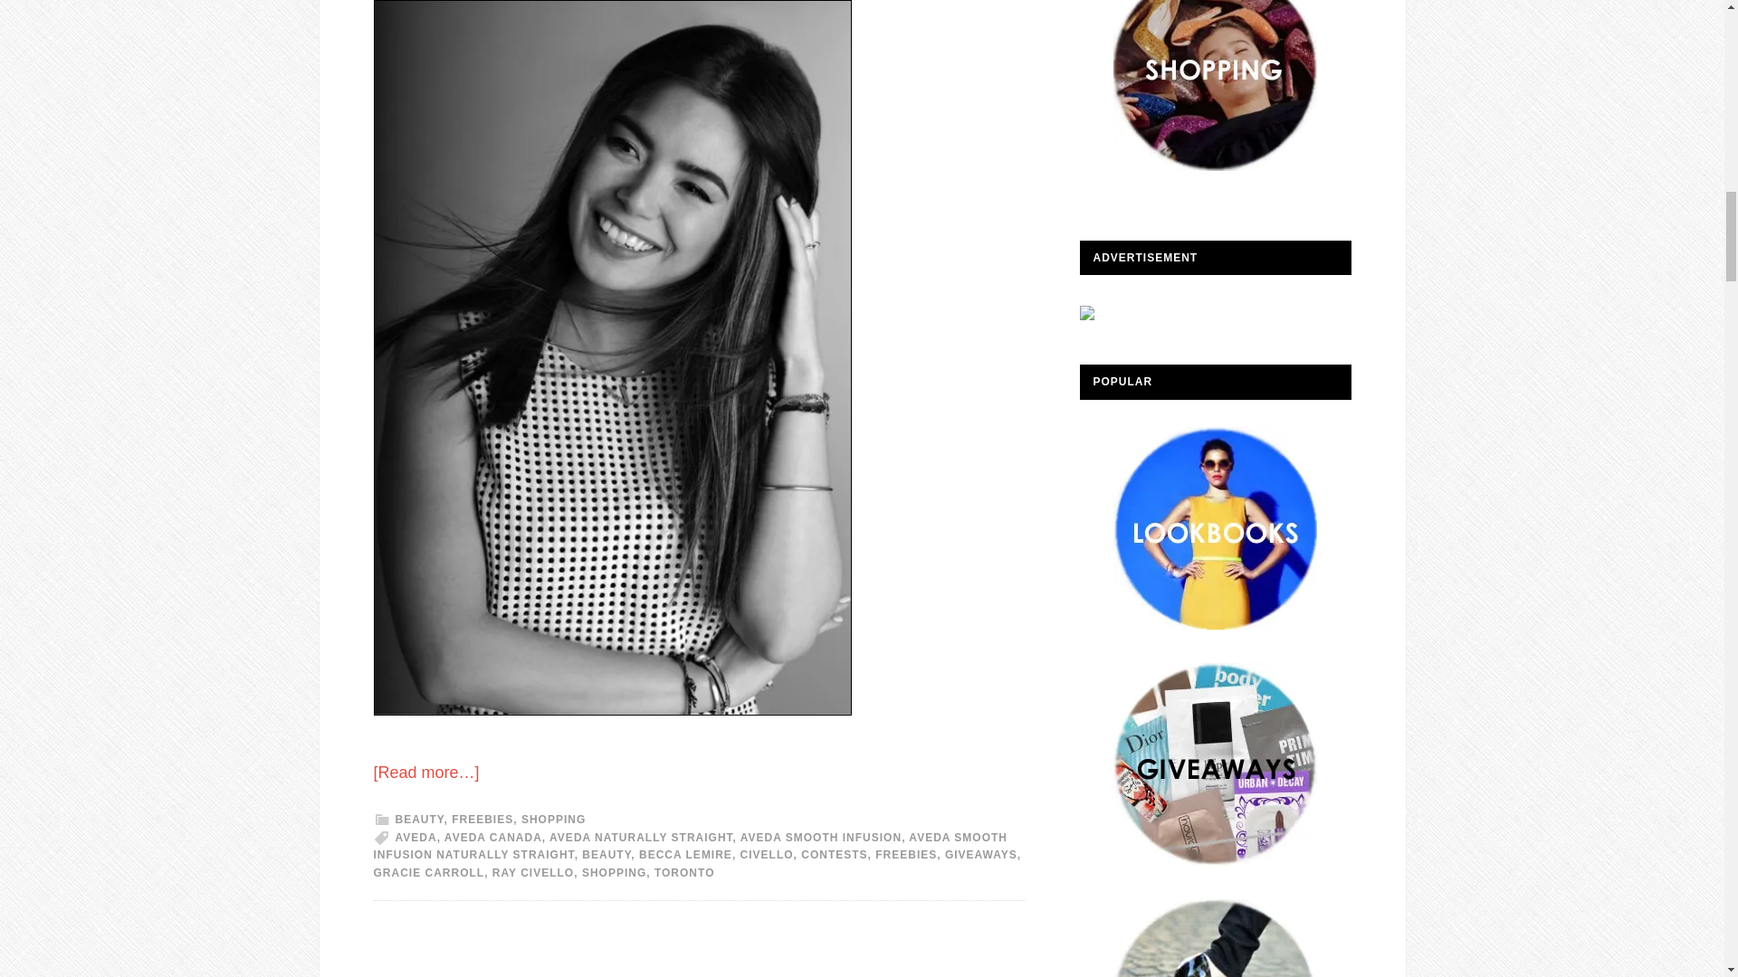  I want to click on TORONTO, so click(684, 872).